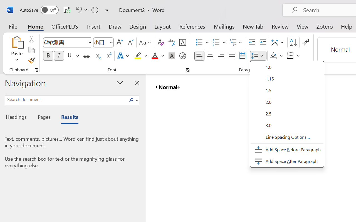 This screenshot has width=356, height=222. I want to click on Font Size, so click(103, 42).